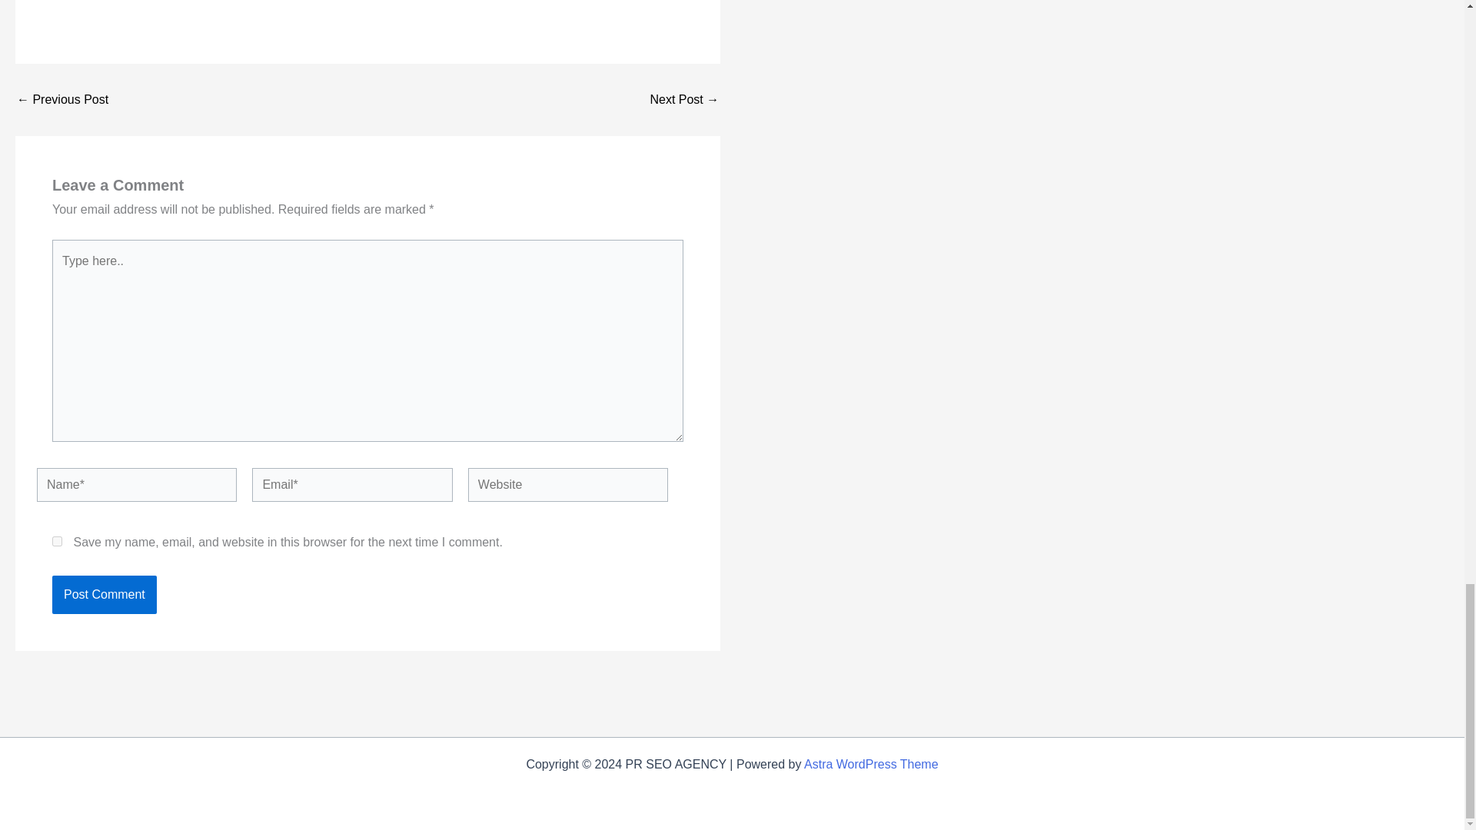 The image size is (1476, 830). I want to click on Post Comment, so click(104, 595).